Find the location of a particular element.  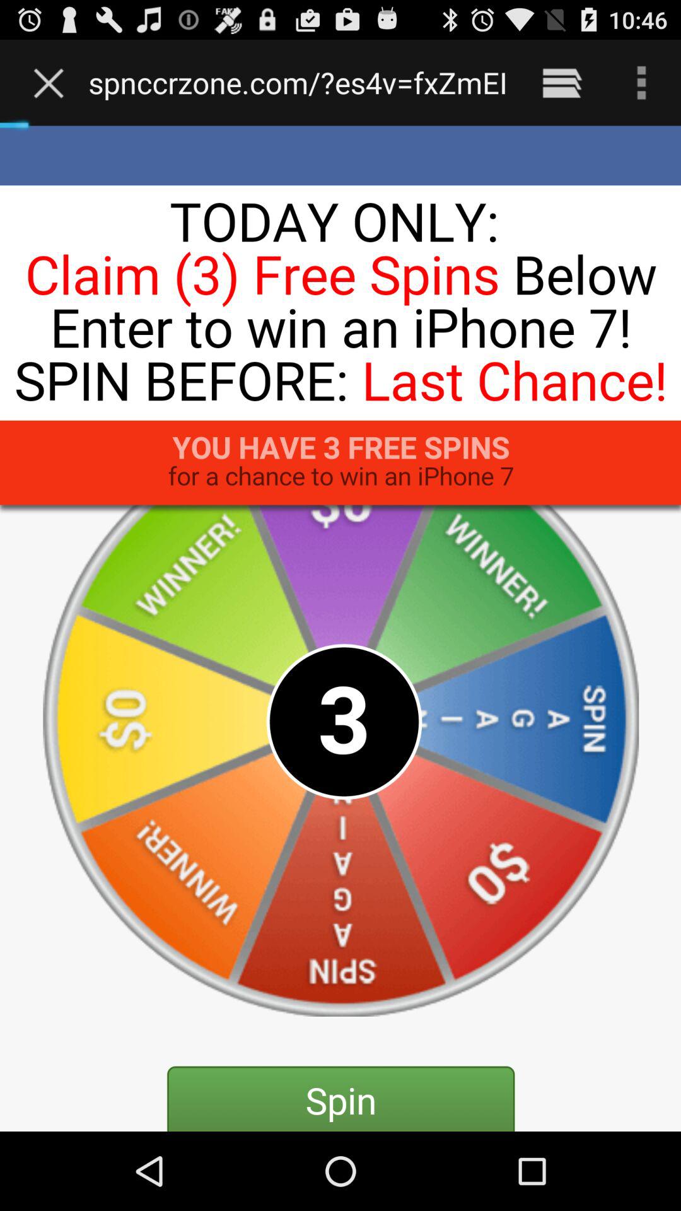

press item at the center is located at coordinates (340, 628).